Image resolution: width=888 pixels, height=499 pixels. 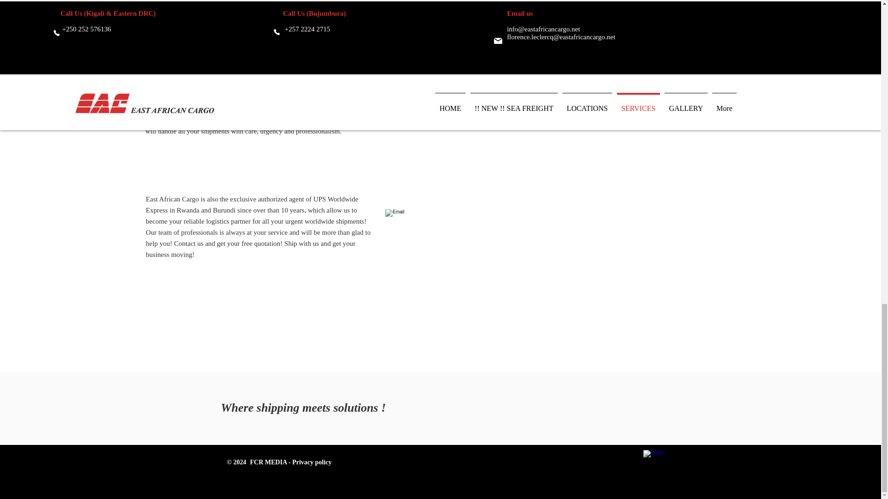 What do you see at coordinates (736, 56) in the screenshot?
I see `Send` at bounding box center [736, 56].